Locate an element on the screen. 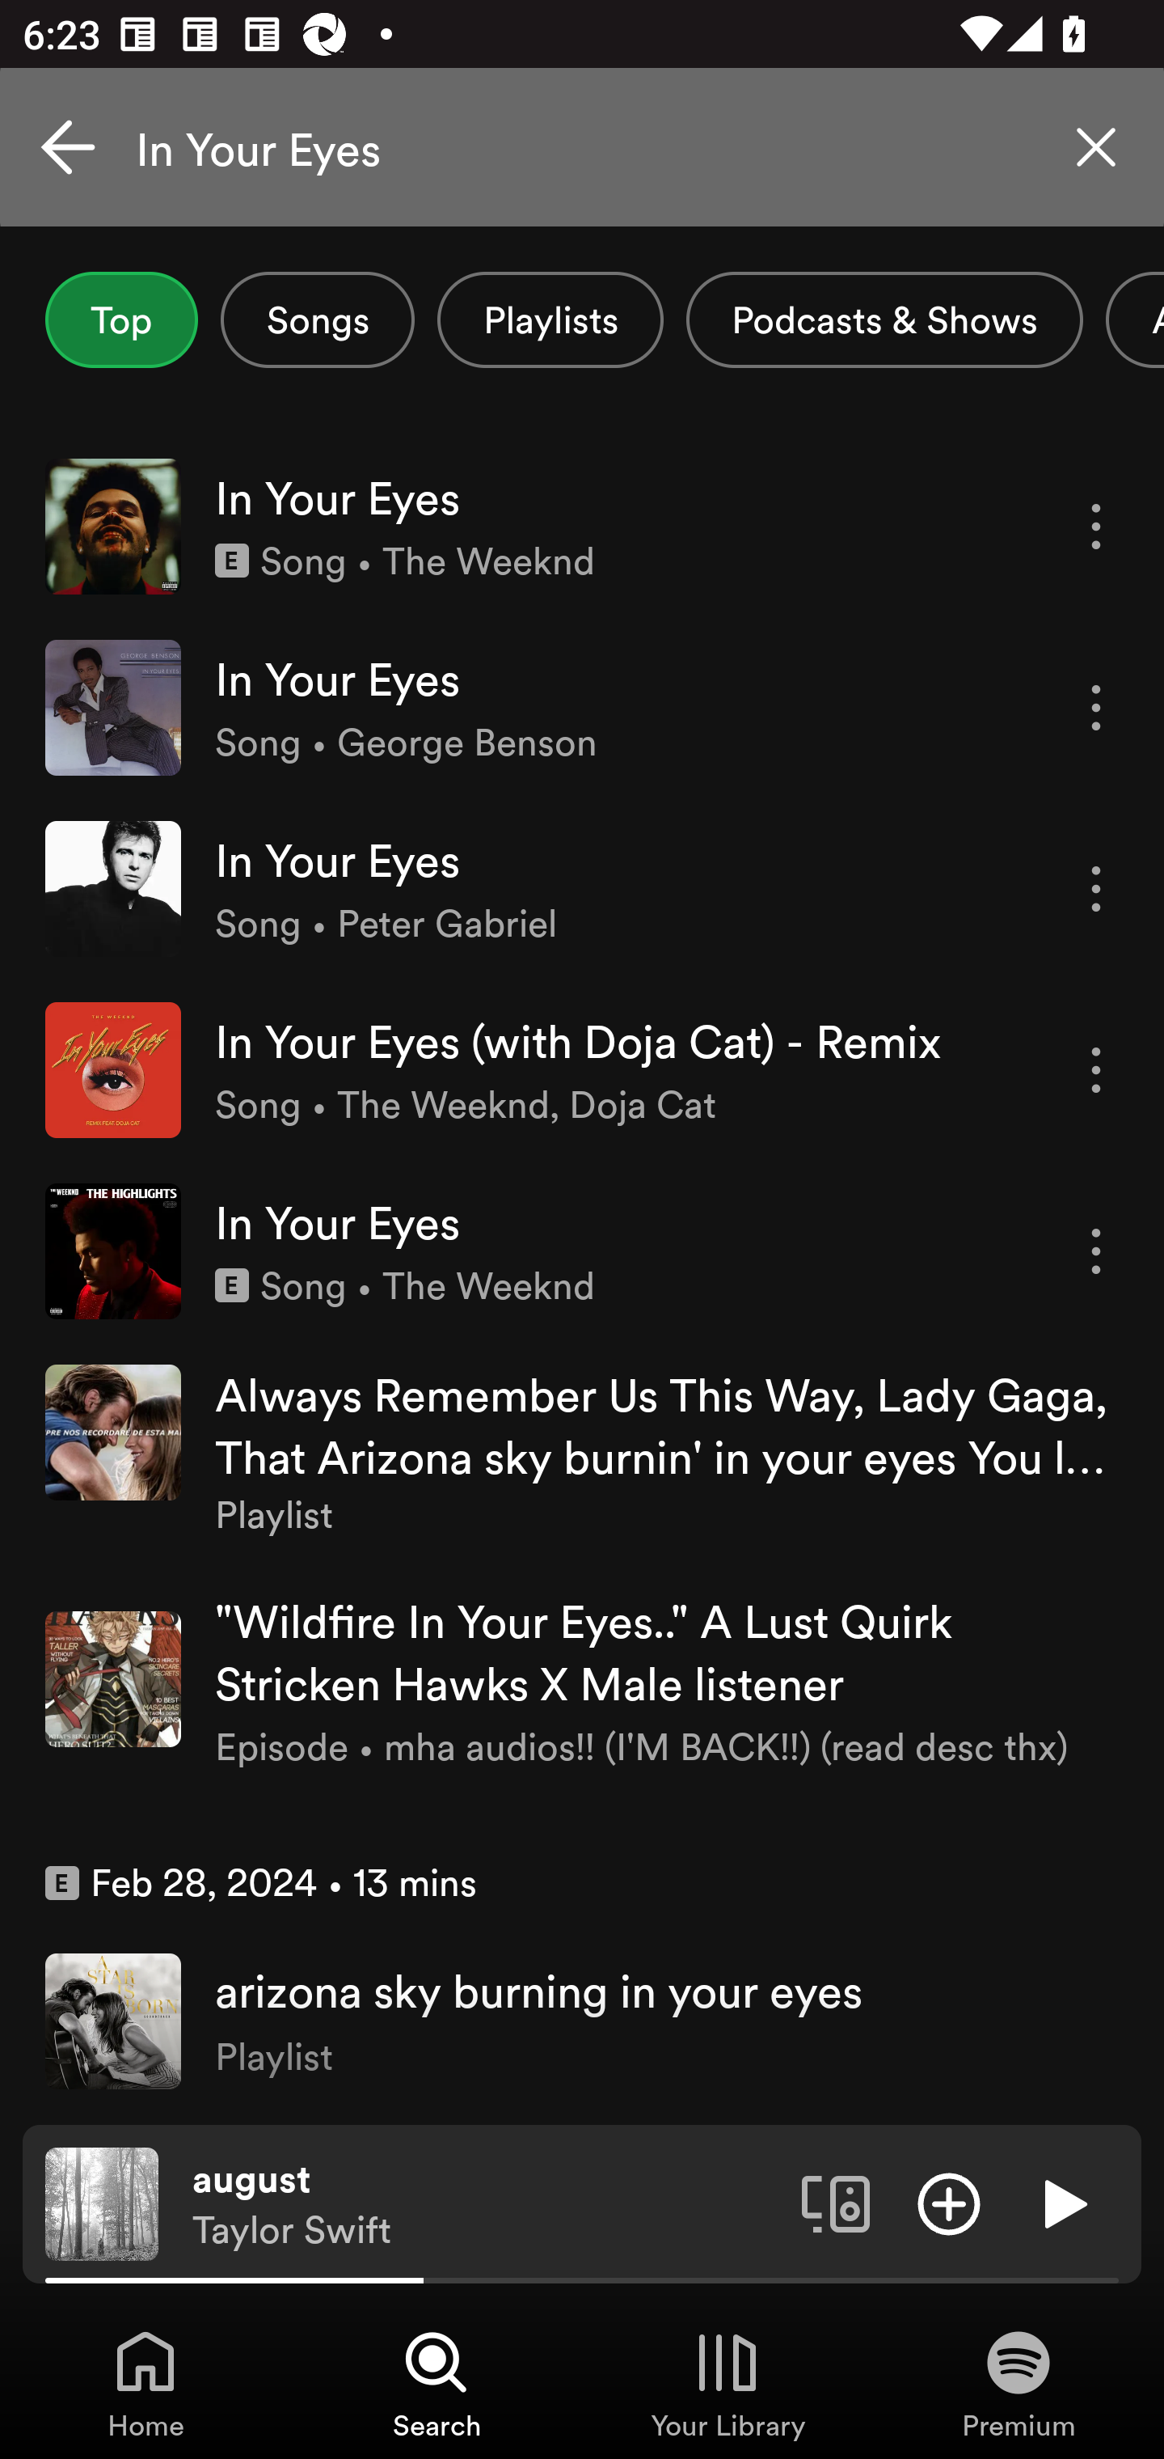  Cancel is located at coordinates (68, 147).